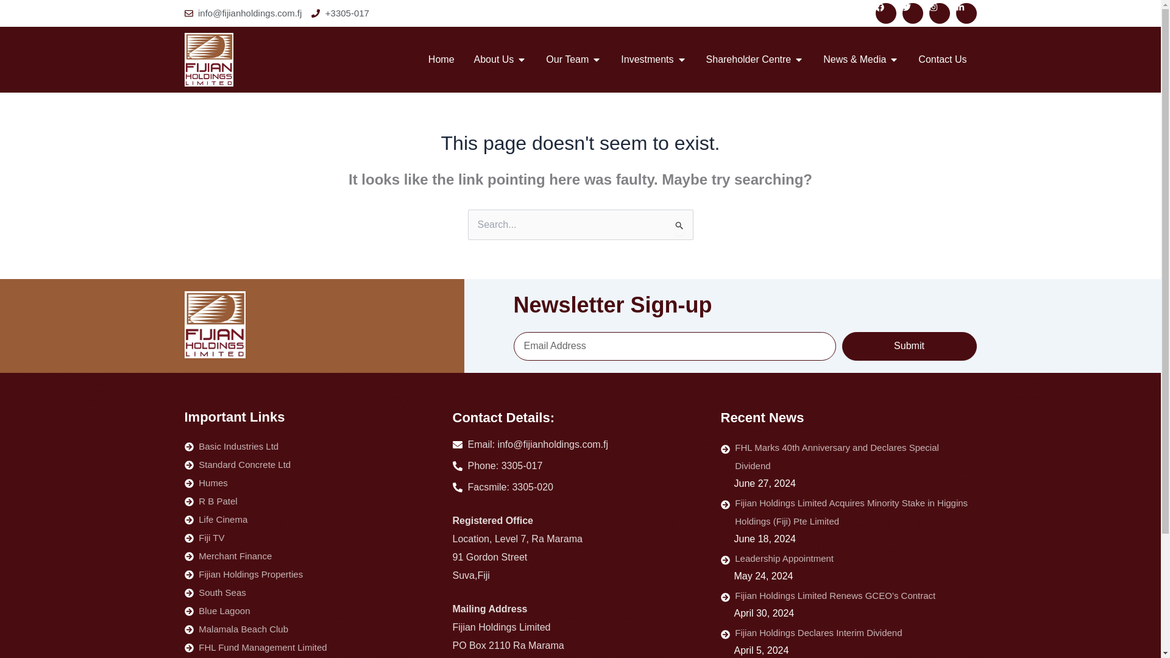 The width and height of the screenshot is (1170, 658). Describe the element at coordinates (912, 13) in the screenshot. I see `Twitter` at that location.